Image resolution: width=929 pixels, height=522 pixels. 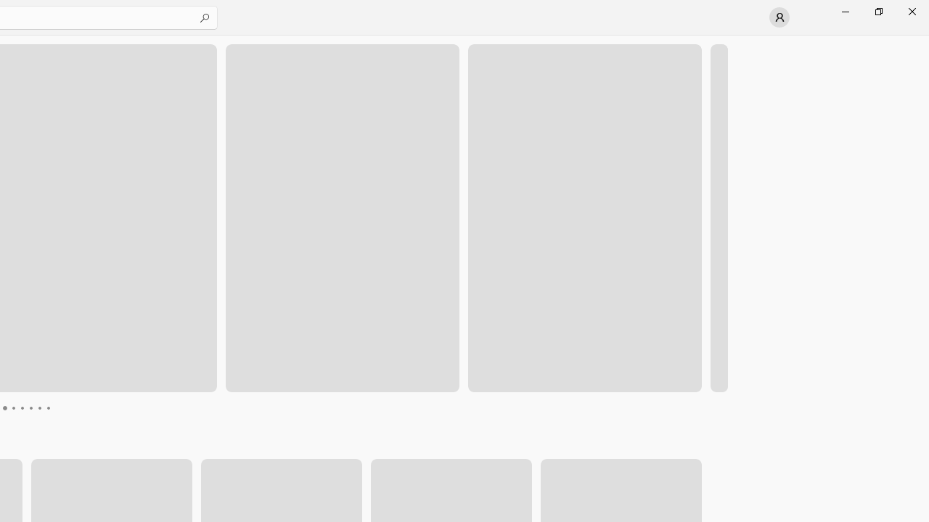 What do you see at coordinates (101, 449) in the screenshot?
I see `Puzzle` at bounding box center [101, 449].